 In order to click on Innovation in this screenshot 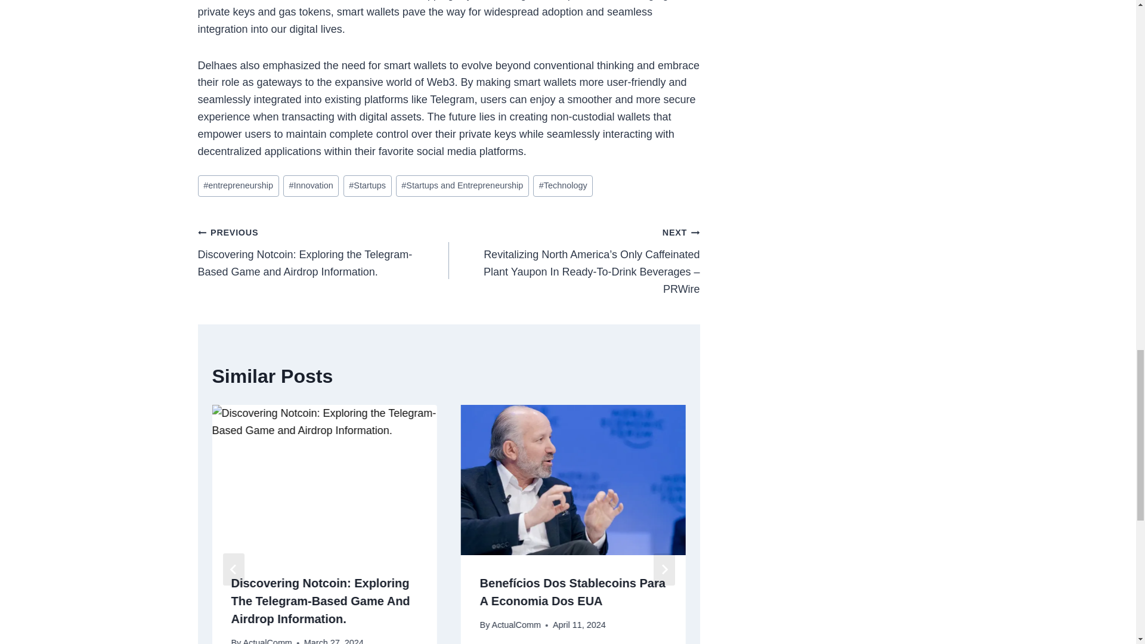, I will do `click(311, 186)`.